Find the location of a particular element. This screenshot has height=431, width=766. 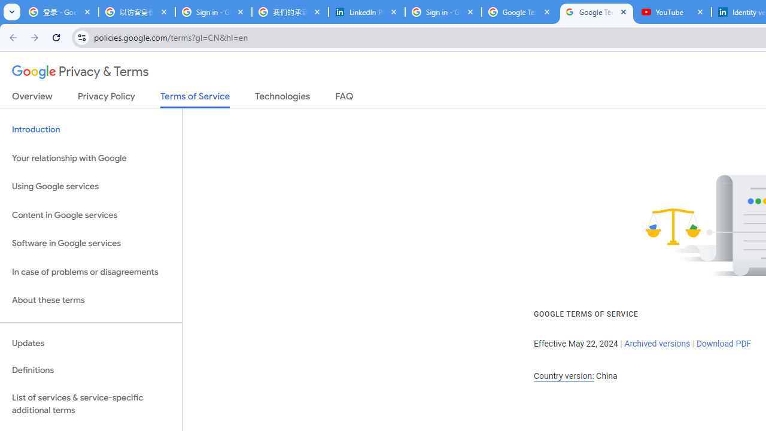

Country version: is located at coordinates (564, 376).